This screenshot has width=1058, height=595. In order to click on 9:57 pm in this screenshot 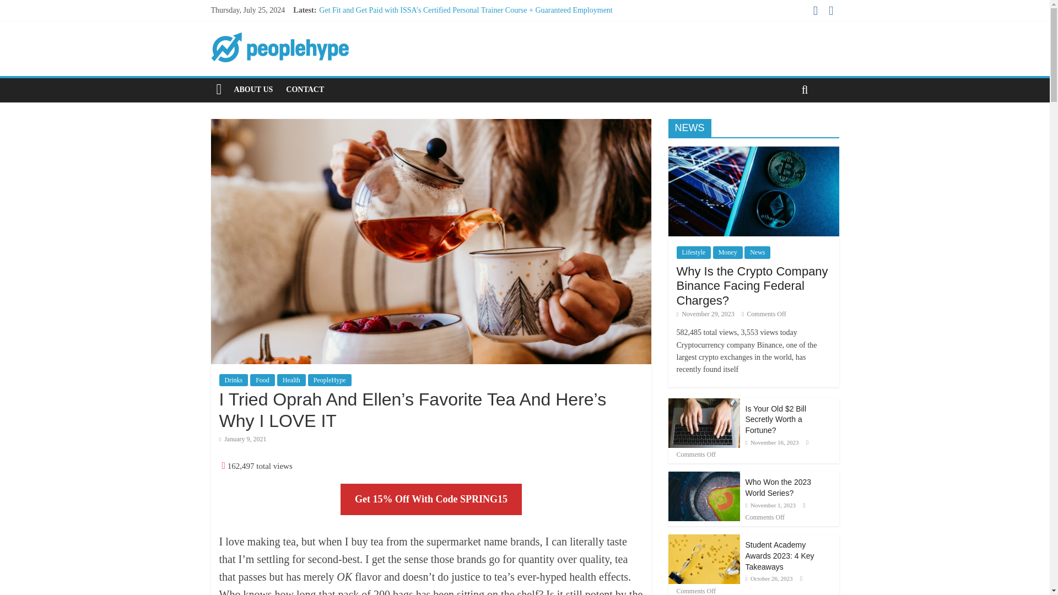, I will do `click(242, 439)`.